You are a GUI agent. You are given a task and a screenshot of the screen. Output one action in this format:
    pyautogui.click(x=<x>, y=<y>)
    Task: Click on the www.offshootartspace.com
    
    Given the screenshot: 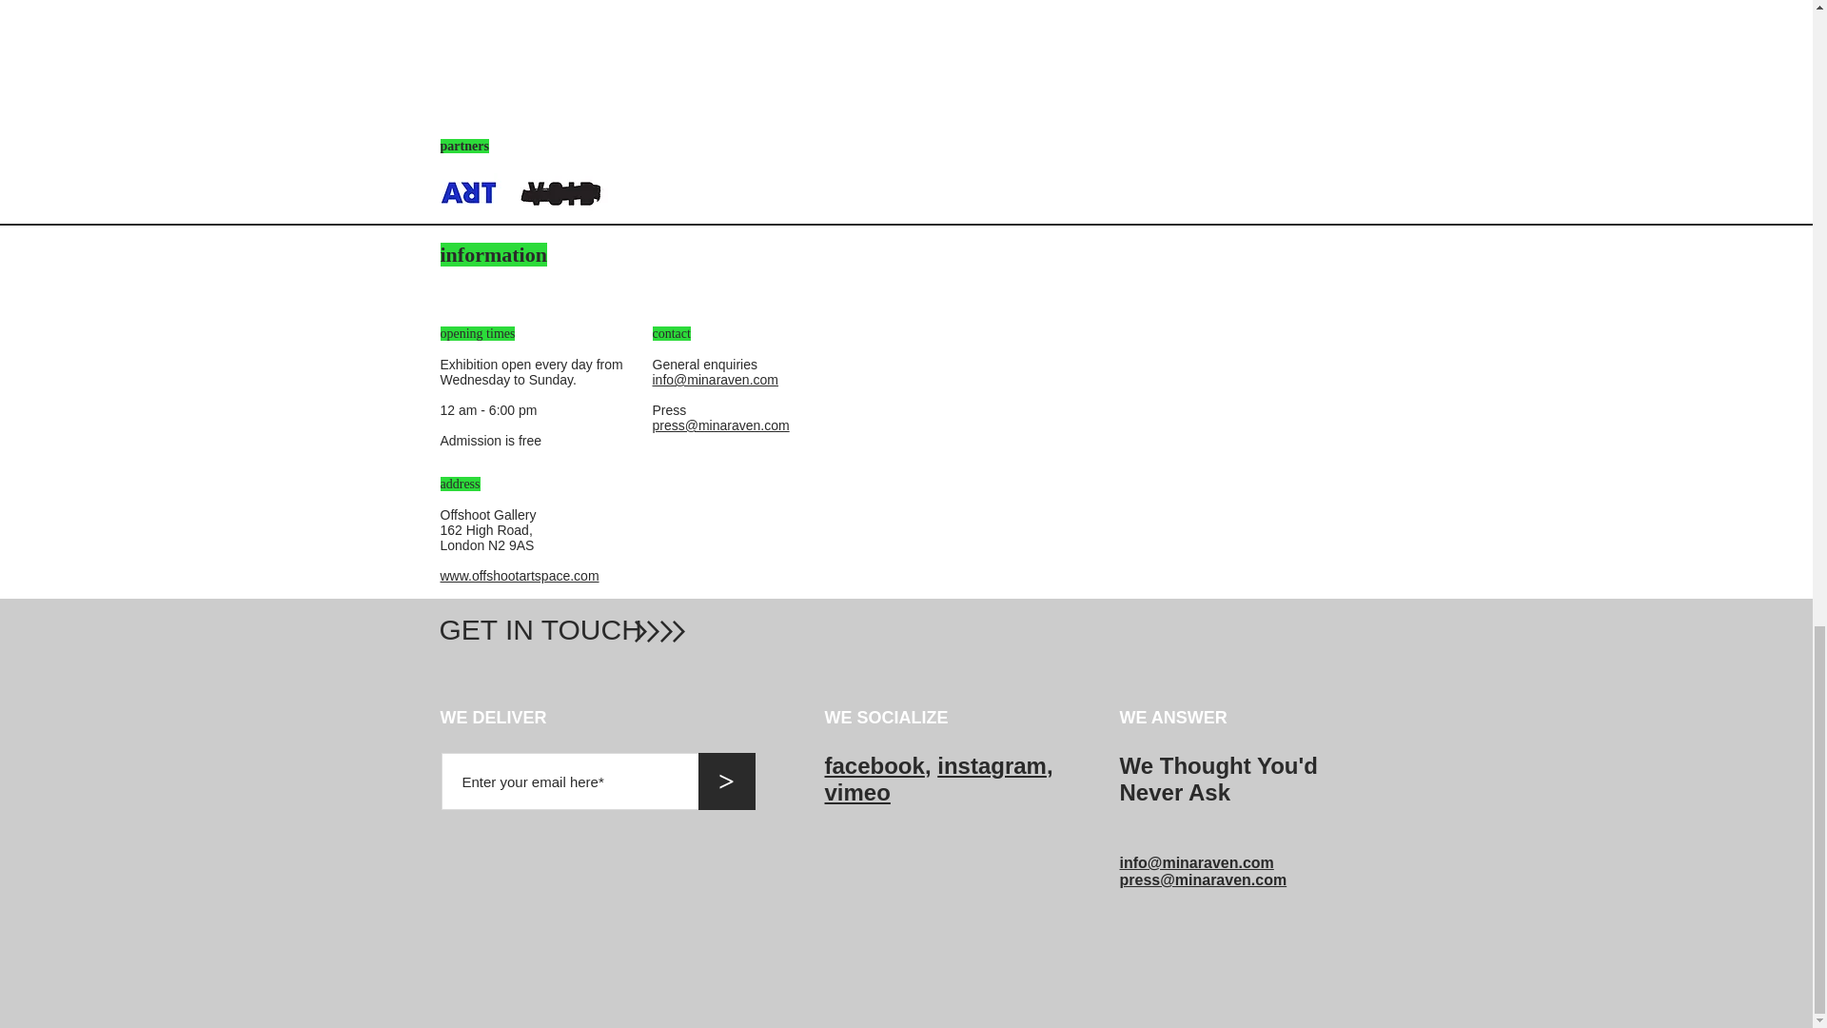 What is the action you would take?
    pyautogui.click(x=520, y=576)
    